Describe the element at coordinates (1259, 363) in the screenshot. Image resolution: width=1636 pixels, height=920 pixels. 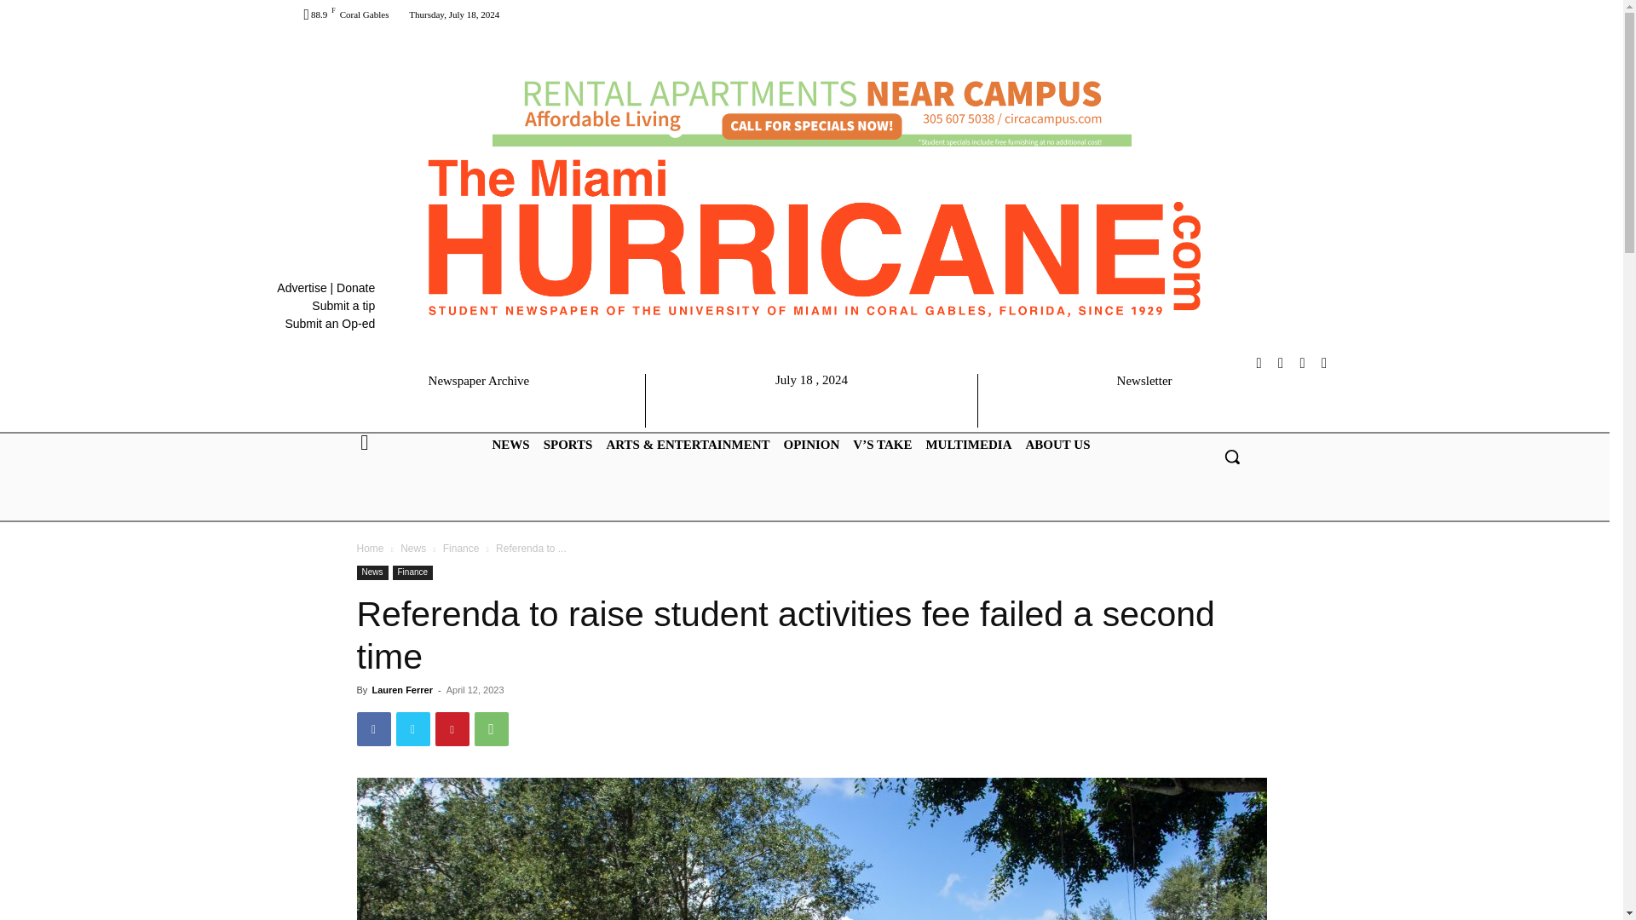
I see `Instagram` at that location.